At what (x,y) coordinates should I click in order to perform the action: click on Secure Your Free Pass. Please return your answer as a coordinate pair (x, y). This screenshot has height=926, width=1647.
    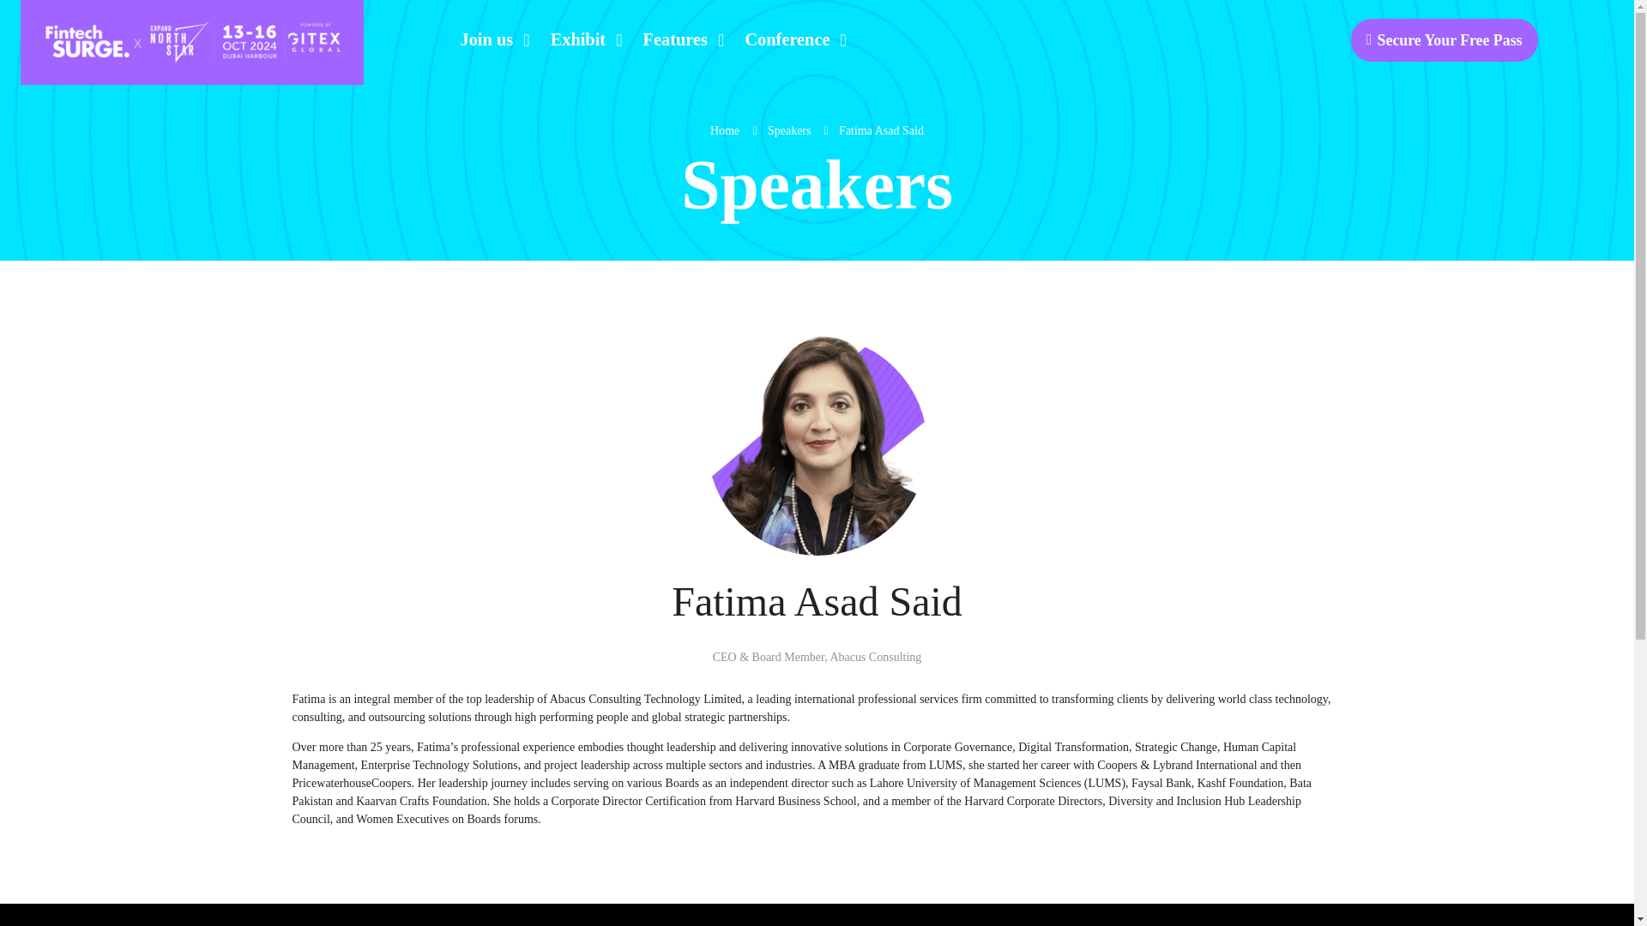
    Looking at the image, I should click on (1443, 40).